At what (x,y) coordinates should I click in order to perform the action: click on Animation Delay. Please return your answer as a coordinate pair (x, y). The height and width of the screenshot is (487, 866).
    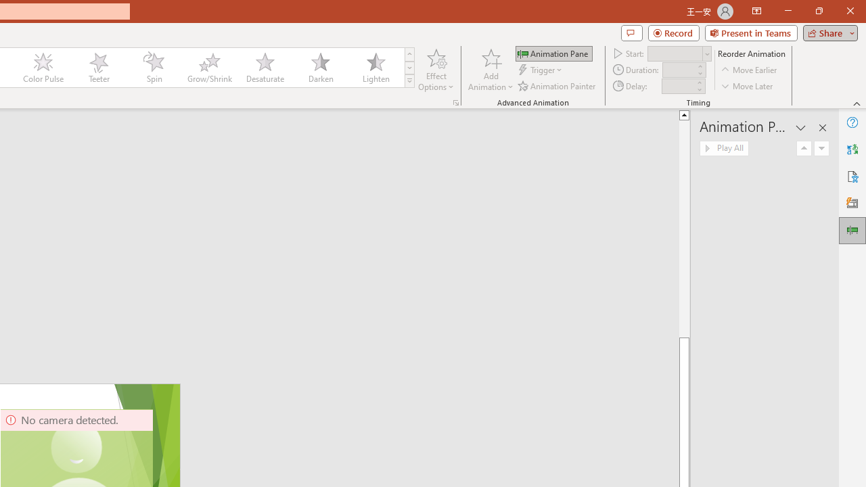
    Looking at the image, I should click on (678, 86).